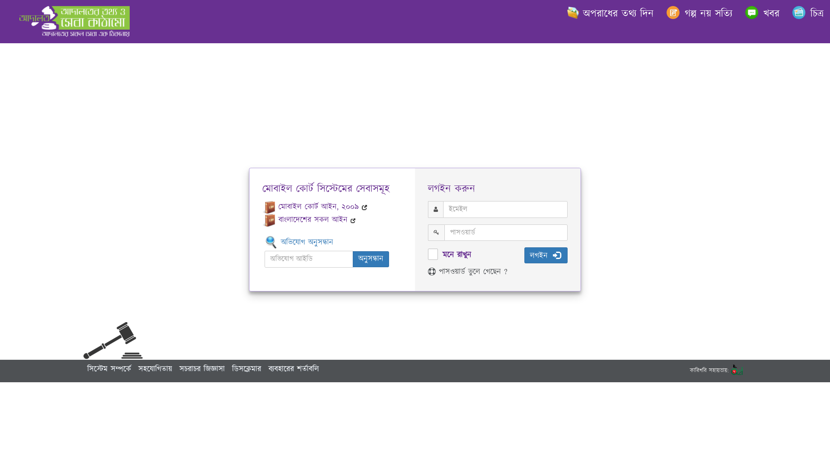  Describe the element at coordinates (365, 208) in the screenshot. I see `Opens in new window` at that location.